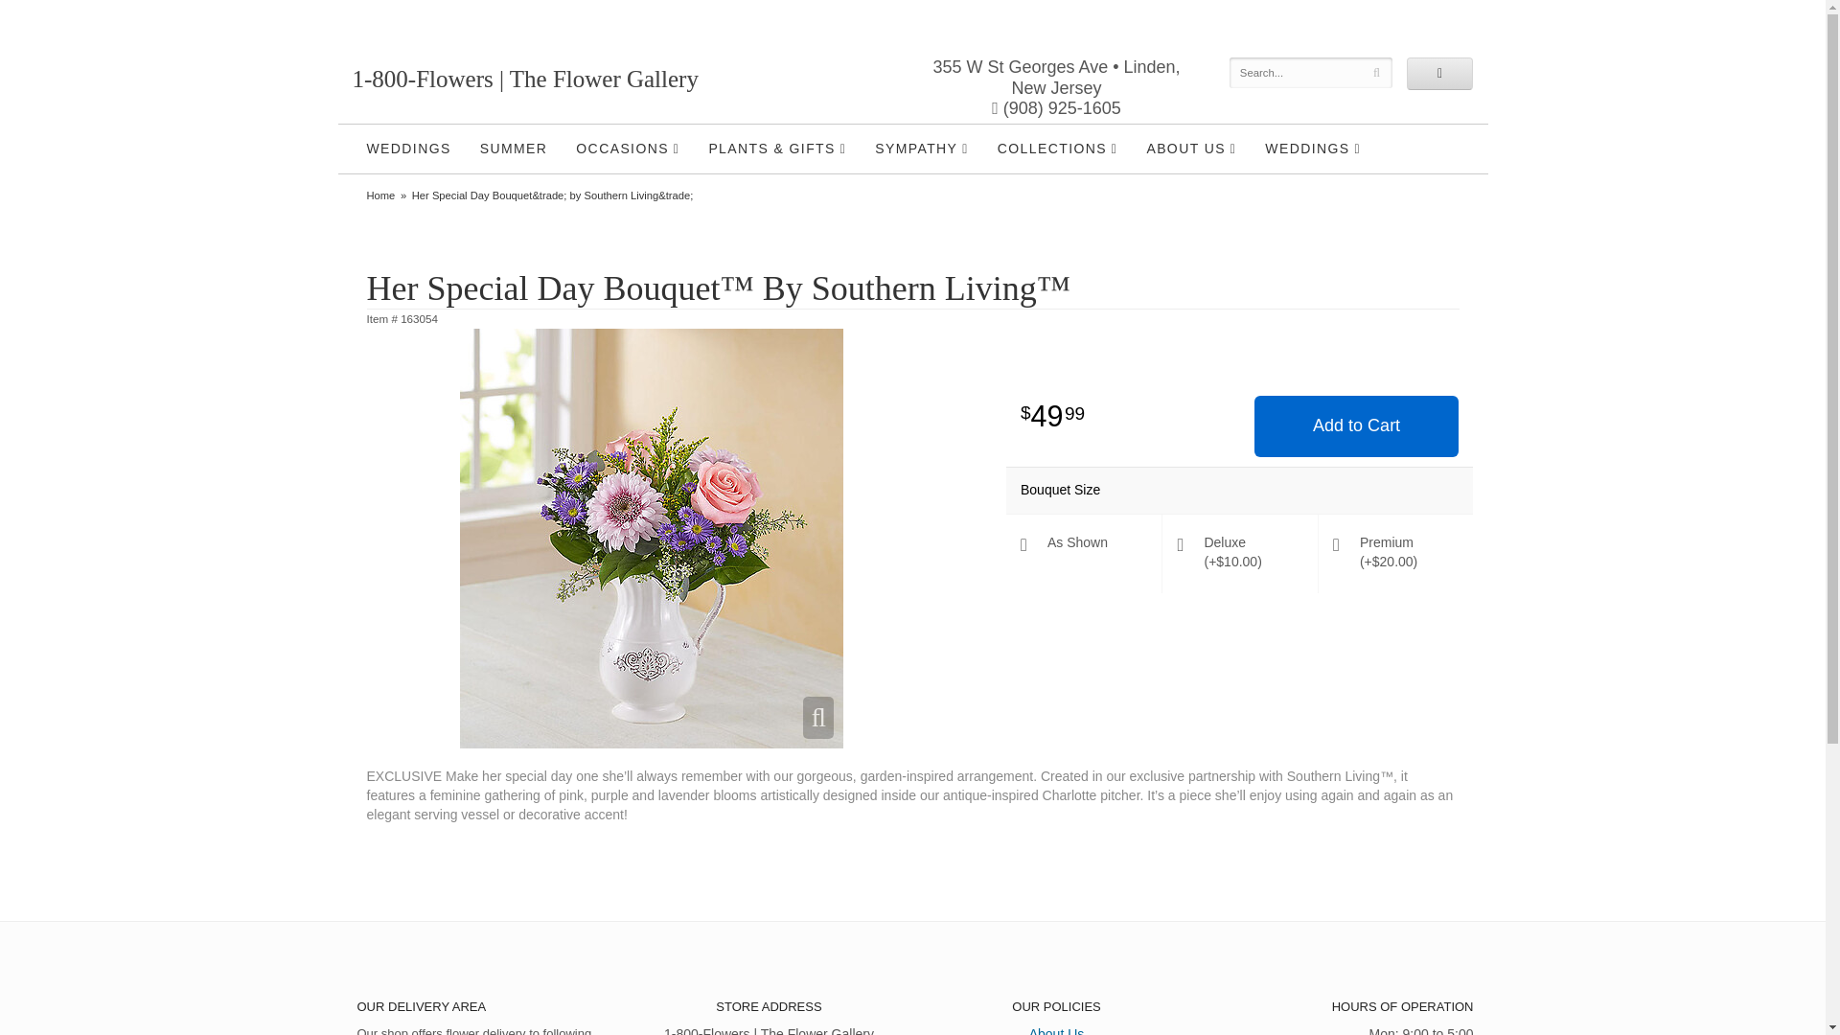 The image size is (1840, 1035). What do you see at coordinates (408, 148) in the screenshot?
I see `WEDDINGS` at bounding box center [408, 148].